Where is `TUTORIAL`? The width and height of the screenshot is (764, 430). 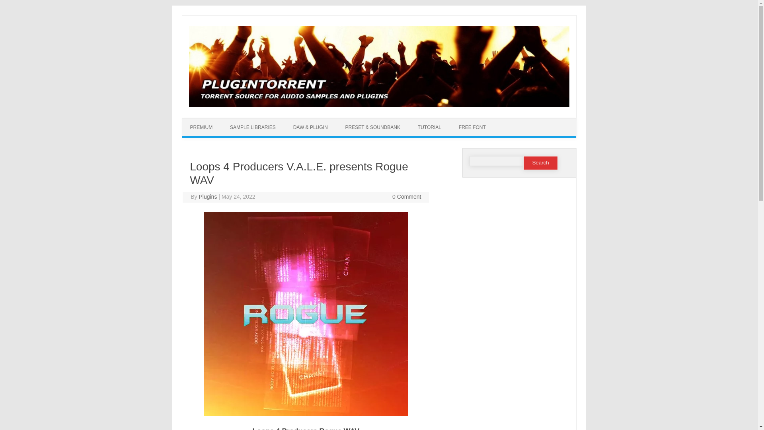 TUTORIAL is located at coordinates (429, 127).